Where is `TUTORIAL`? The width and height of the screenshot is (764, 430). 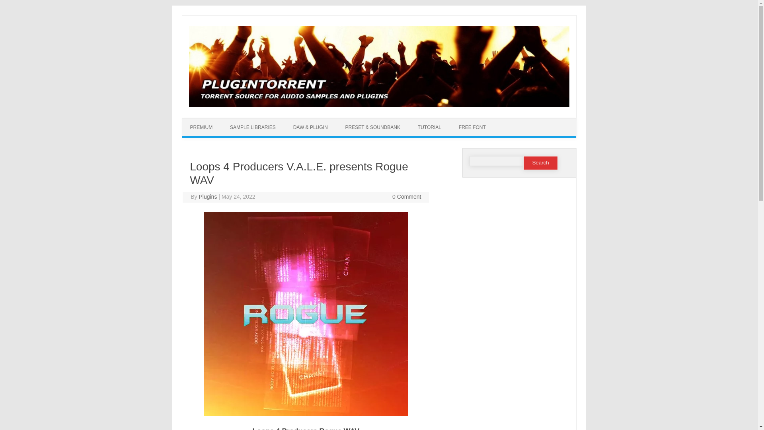 TUTORIAL is located at coordinates (429, 127).